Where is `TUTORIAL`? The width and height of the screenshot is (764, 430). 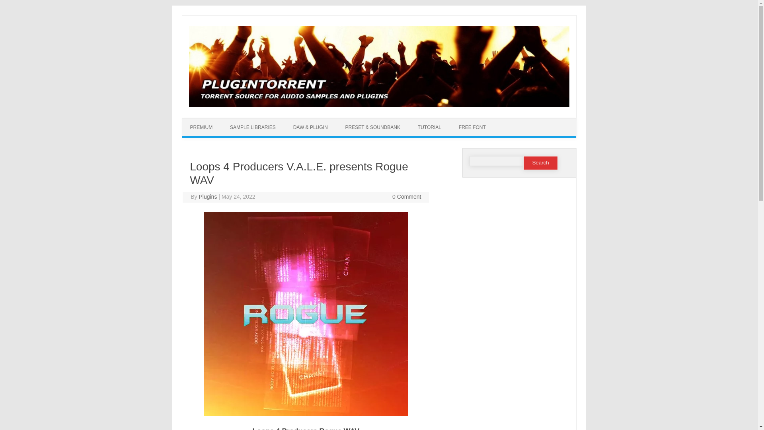 TUTORIAL is located at coordinates (429, 127).